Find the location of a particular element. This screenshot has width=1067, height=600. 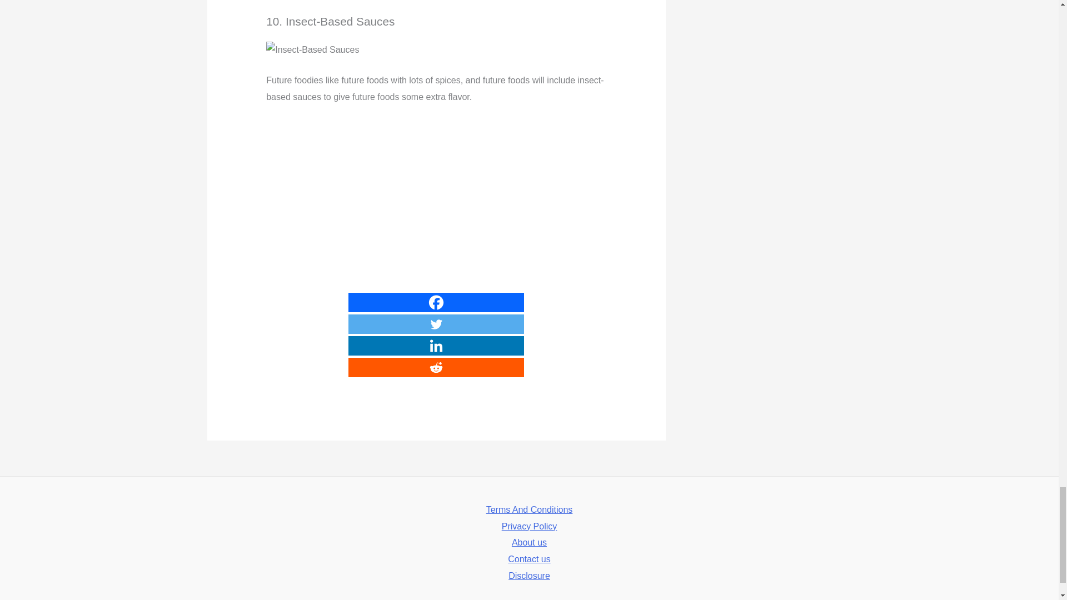

Reddit is located at coordinates (436, 367).